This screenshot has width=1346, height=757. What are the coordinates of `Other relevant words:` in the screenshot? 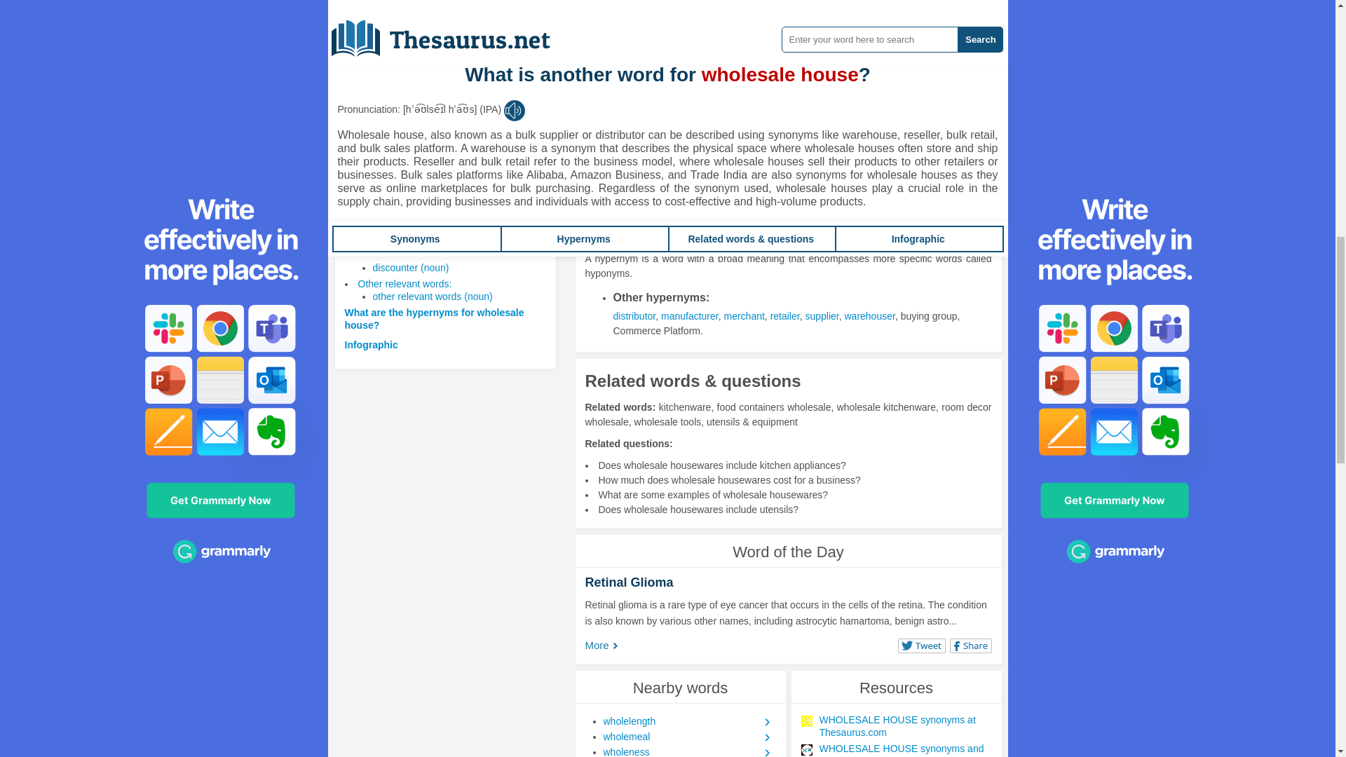 It's located at (404, 283).